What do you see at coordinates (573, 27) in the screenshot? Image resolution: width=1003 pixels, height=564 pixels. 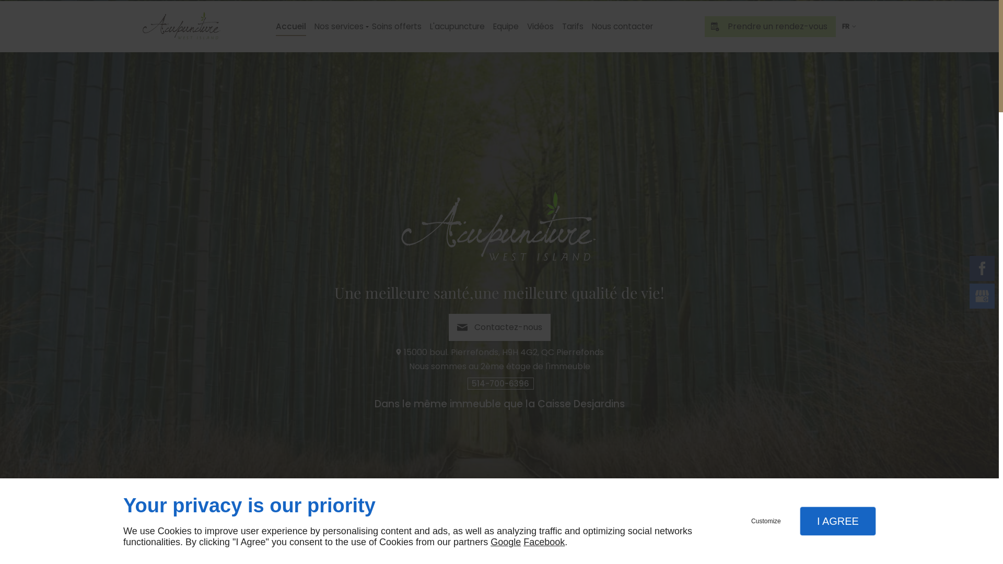 I see `Tarifs` at bounding box center [573, 27].